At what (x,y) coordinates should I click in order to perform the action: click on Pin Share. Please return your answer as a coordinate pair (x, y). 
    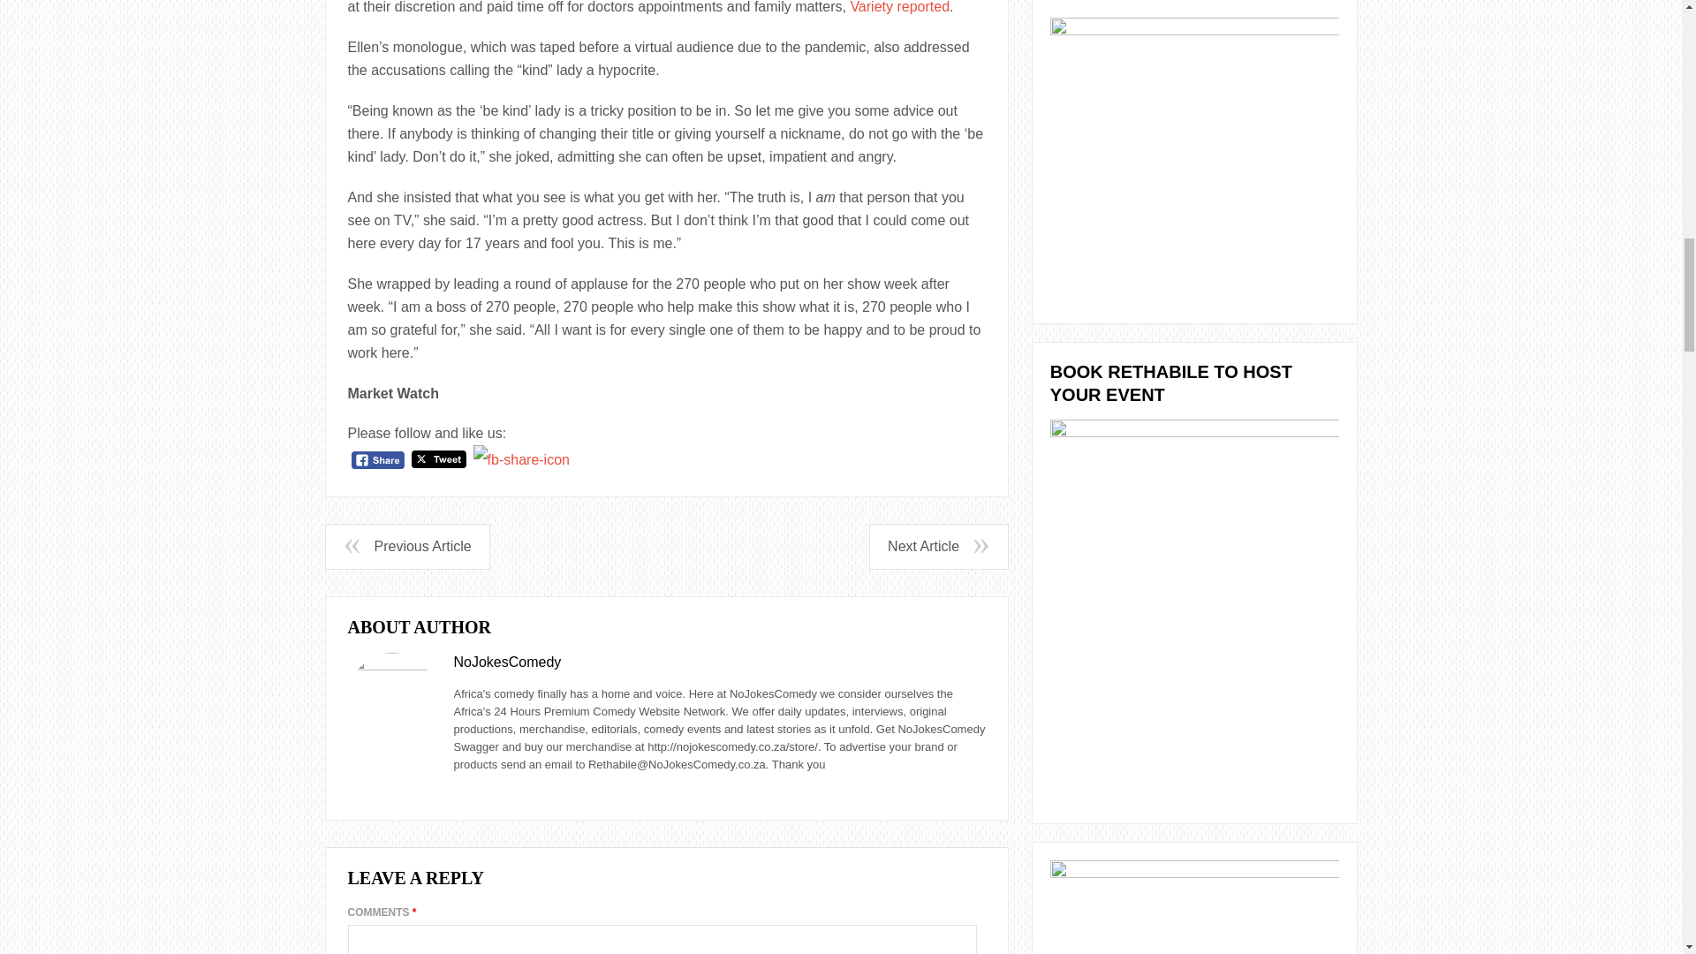
    Looking at the image, I should click on (521, 459).